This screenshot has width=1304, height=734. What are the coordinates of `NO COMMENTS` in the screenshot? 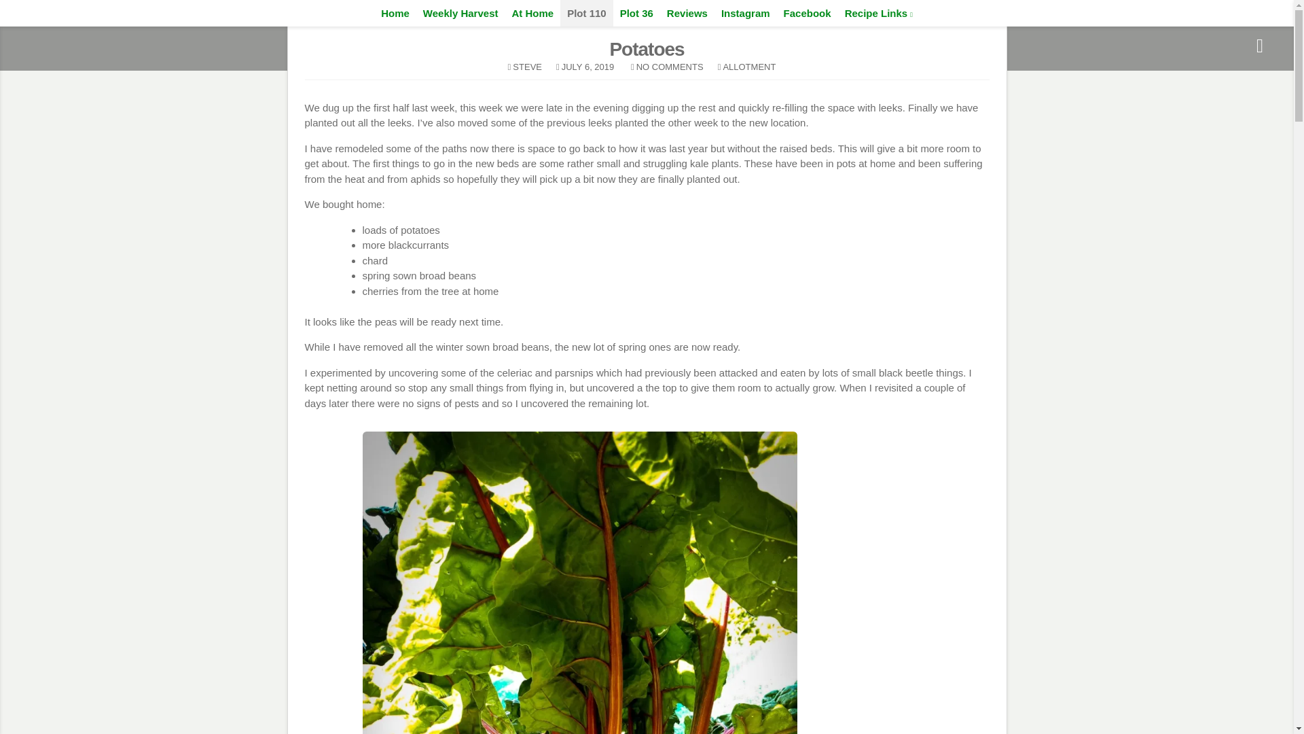 It's located at (670, 67).